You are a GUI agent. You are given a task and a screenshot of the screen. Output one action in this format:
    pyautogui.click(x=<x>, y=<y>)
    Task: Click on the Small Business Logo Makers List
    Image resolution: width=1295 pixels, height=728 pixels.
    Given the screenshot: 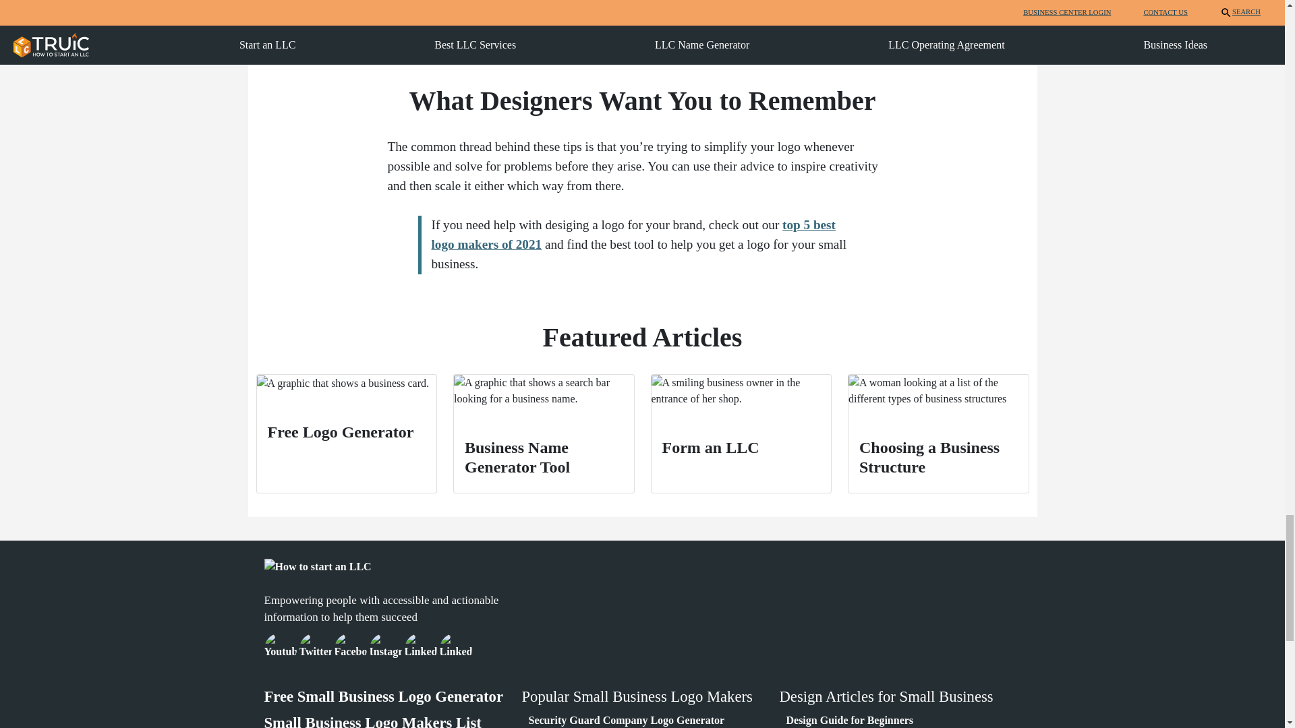 What is the action you would take?
    pyautogui.click(x=372, y=721)
    